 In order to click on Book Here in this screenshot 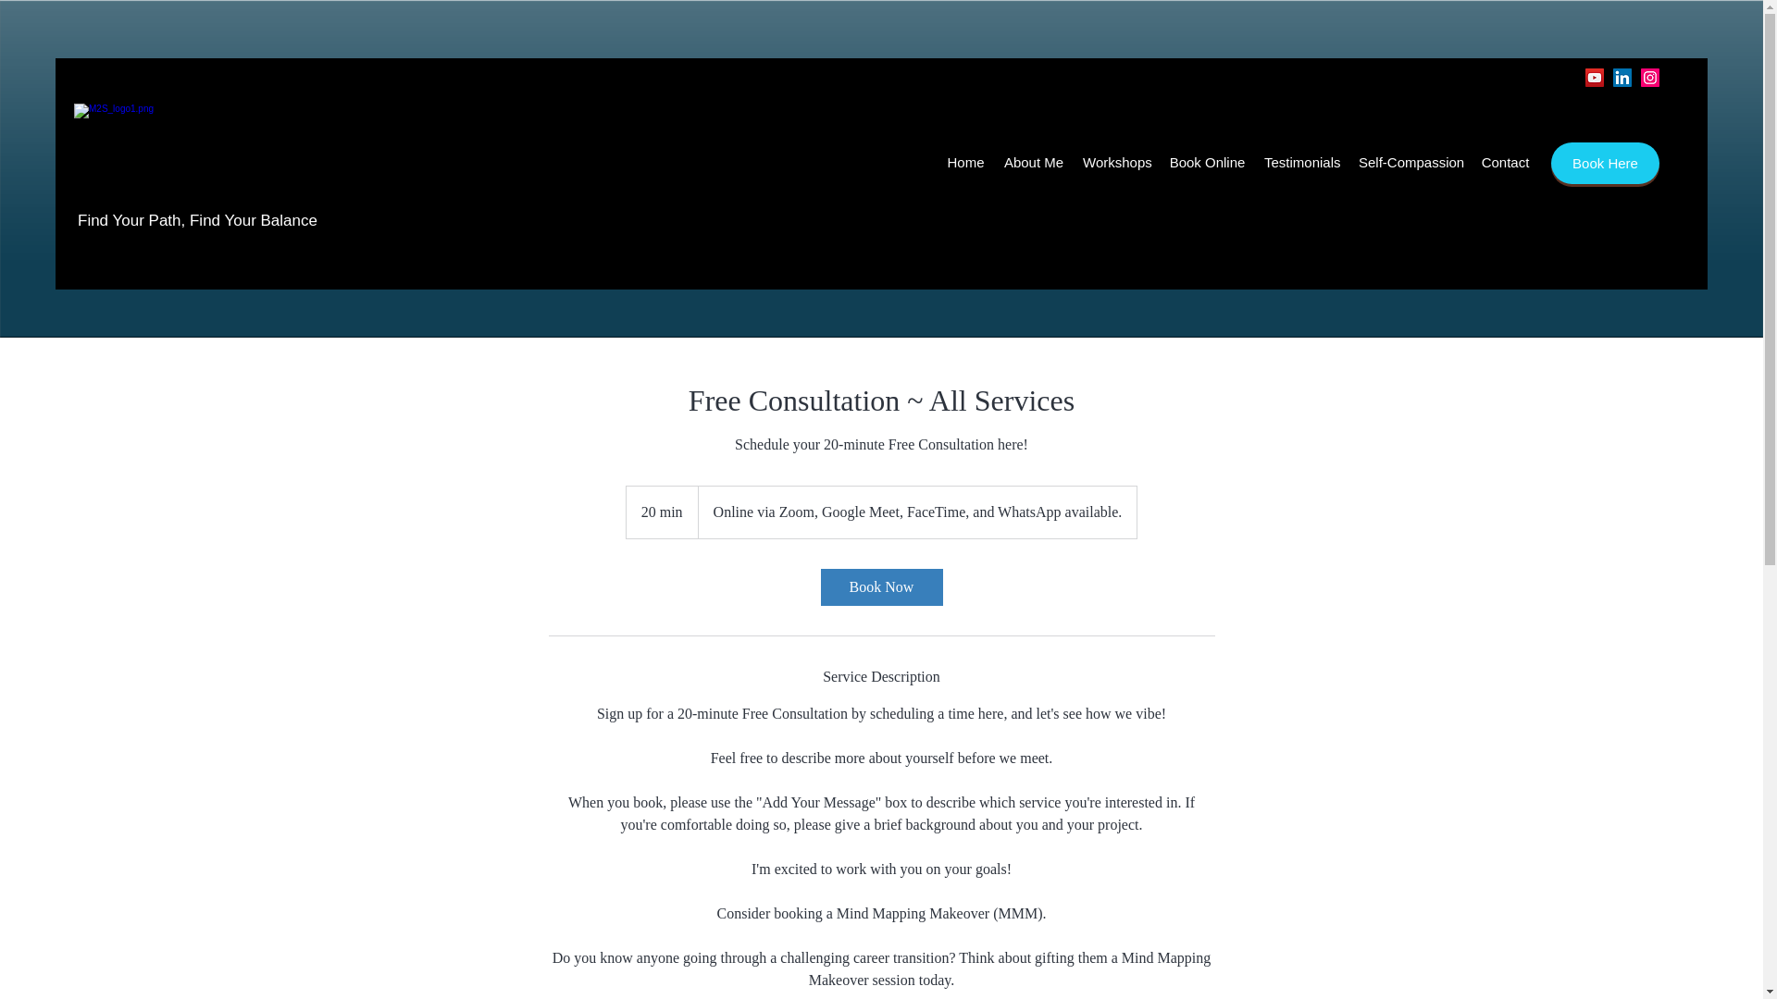, I will do `click(1605, 163)`.